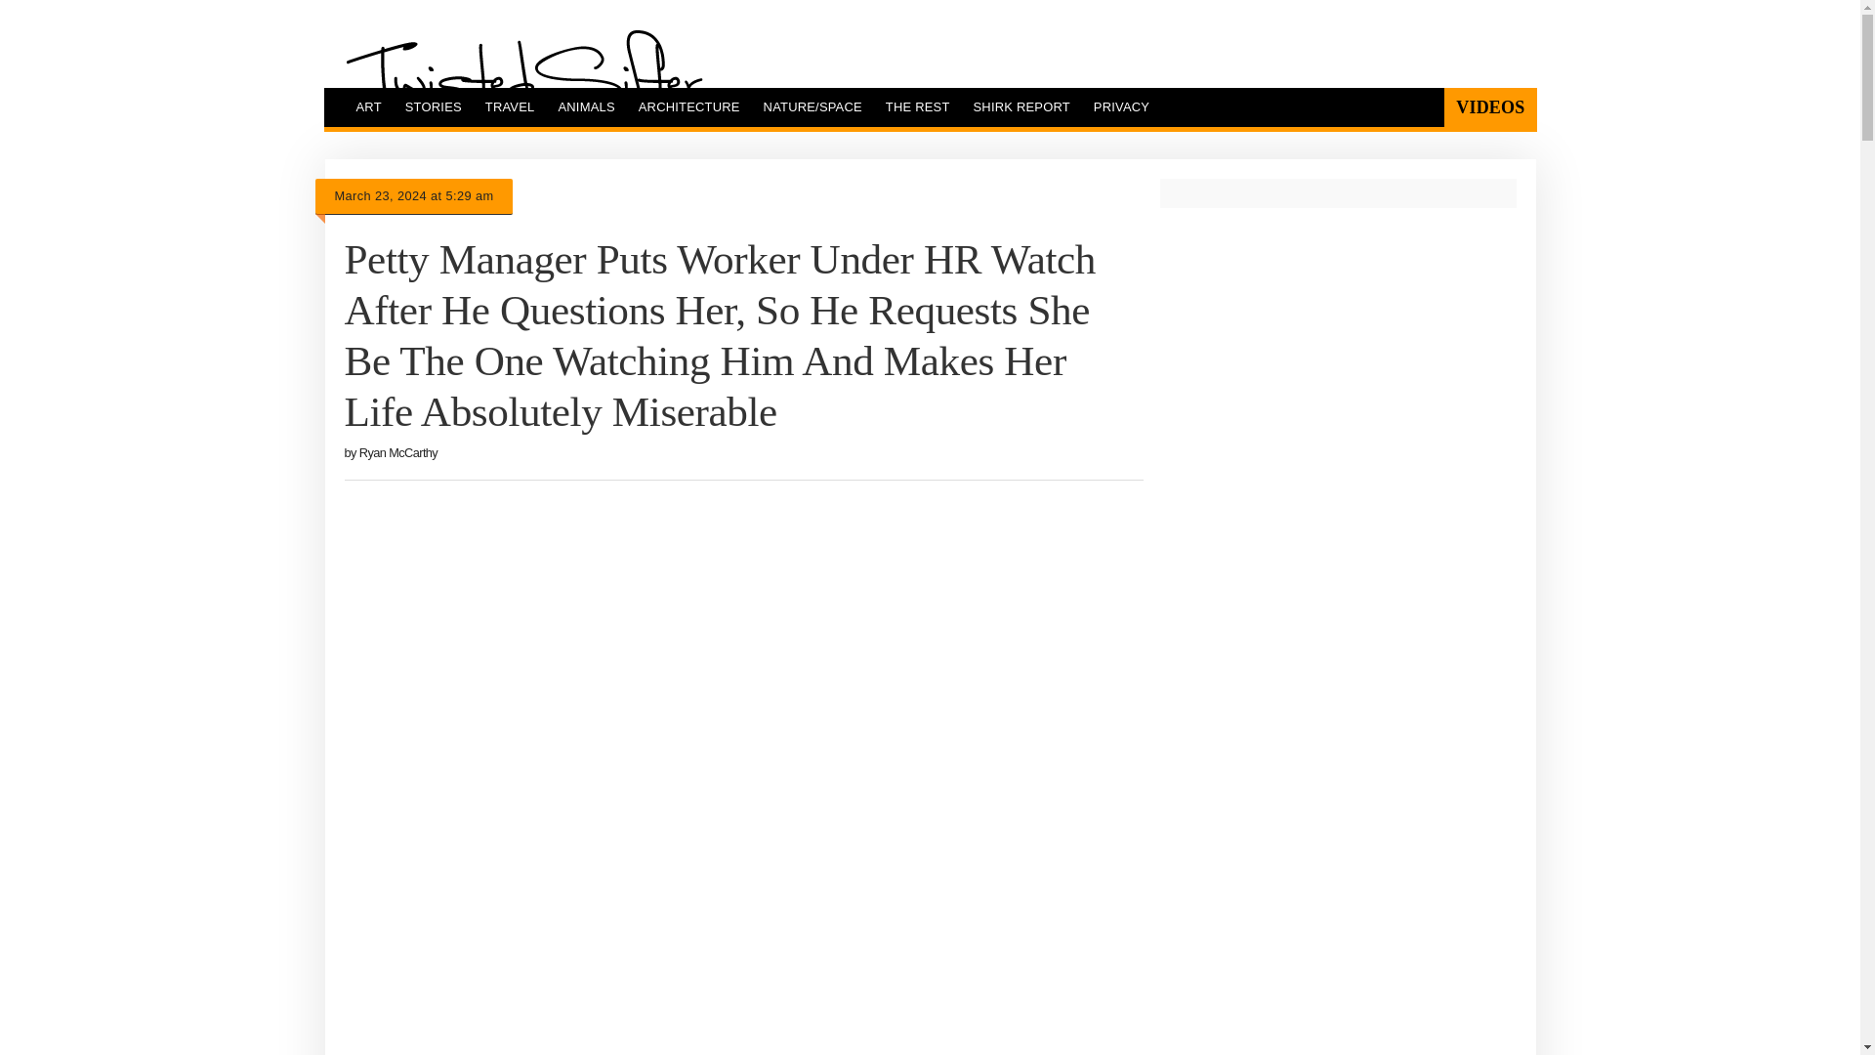  What do you see at coordinates (434, 106) in the screenshot?
I see `STORIES` at bounding box center [434, 106].